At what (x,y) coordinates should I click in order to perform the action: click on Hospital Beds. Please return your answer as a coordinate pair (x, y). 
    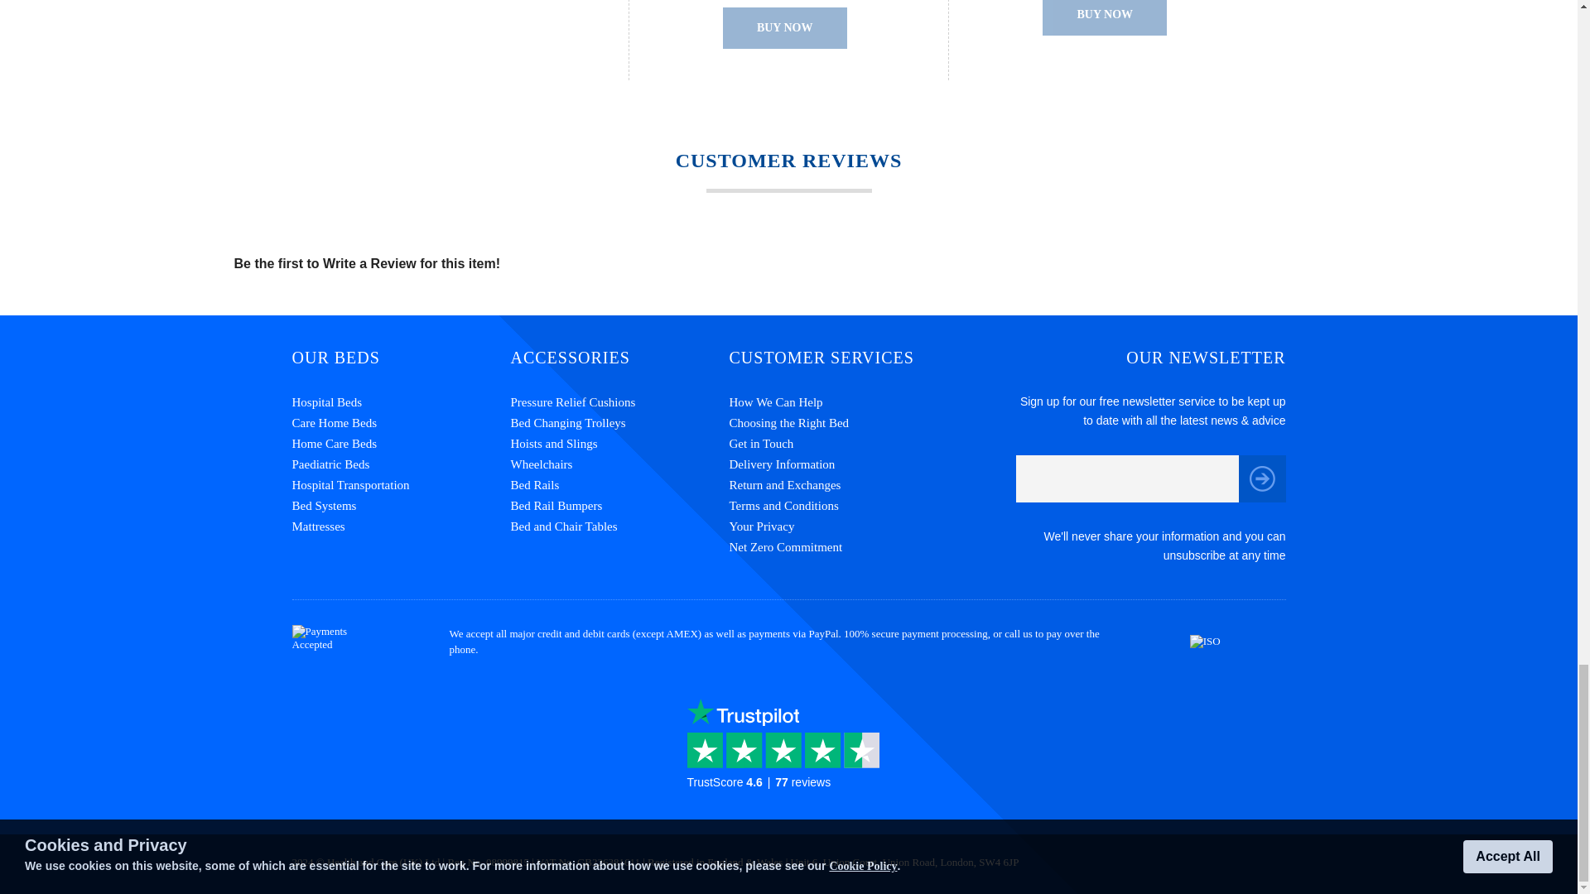
    Looking at the image, I should click on (401, 402).